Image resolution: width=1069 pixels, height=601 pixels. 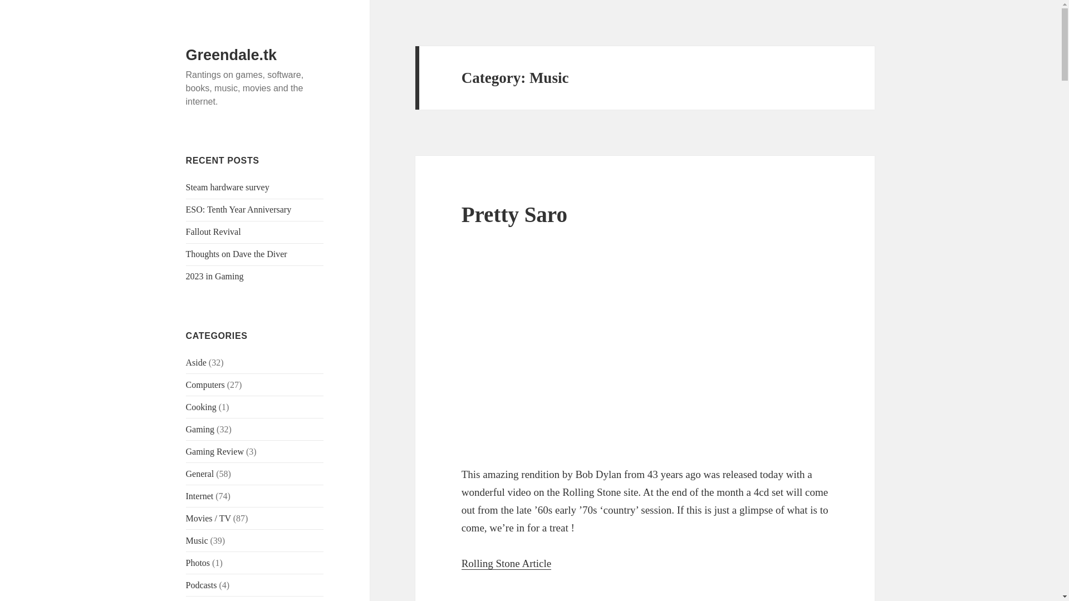 What do you see at coordinates (215, 451) in the screenshot?
I see `Gaming Review` at bounding box center [215, 451].